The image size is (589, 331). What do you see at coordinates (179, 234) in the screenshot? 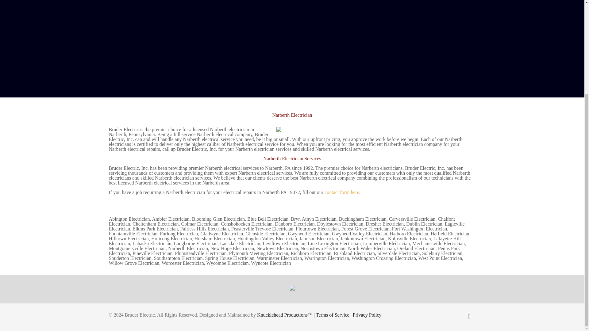
I see `Furlong Electrician` at bounding box center [179, 234].